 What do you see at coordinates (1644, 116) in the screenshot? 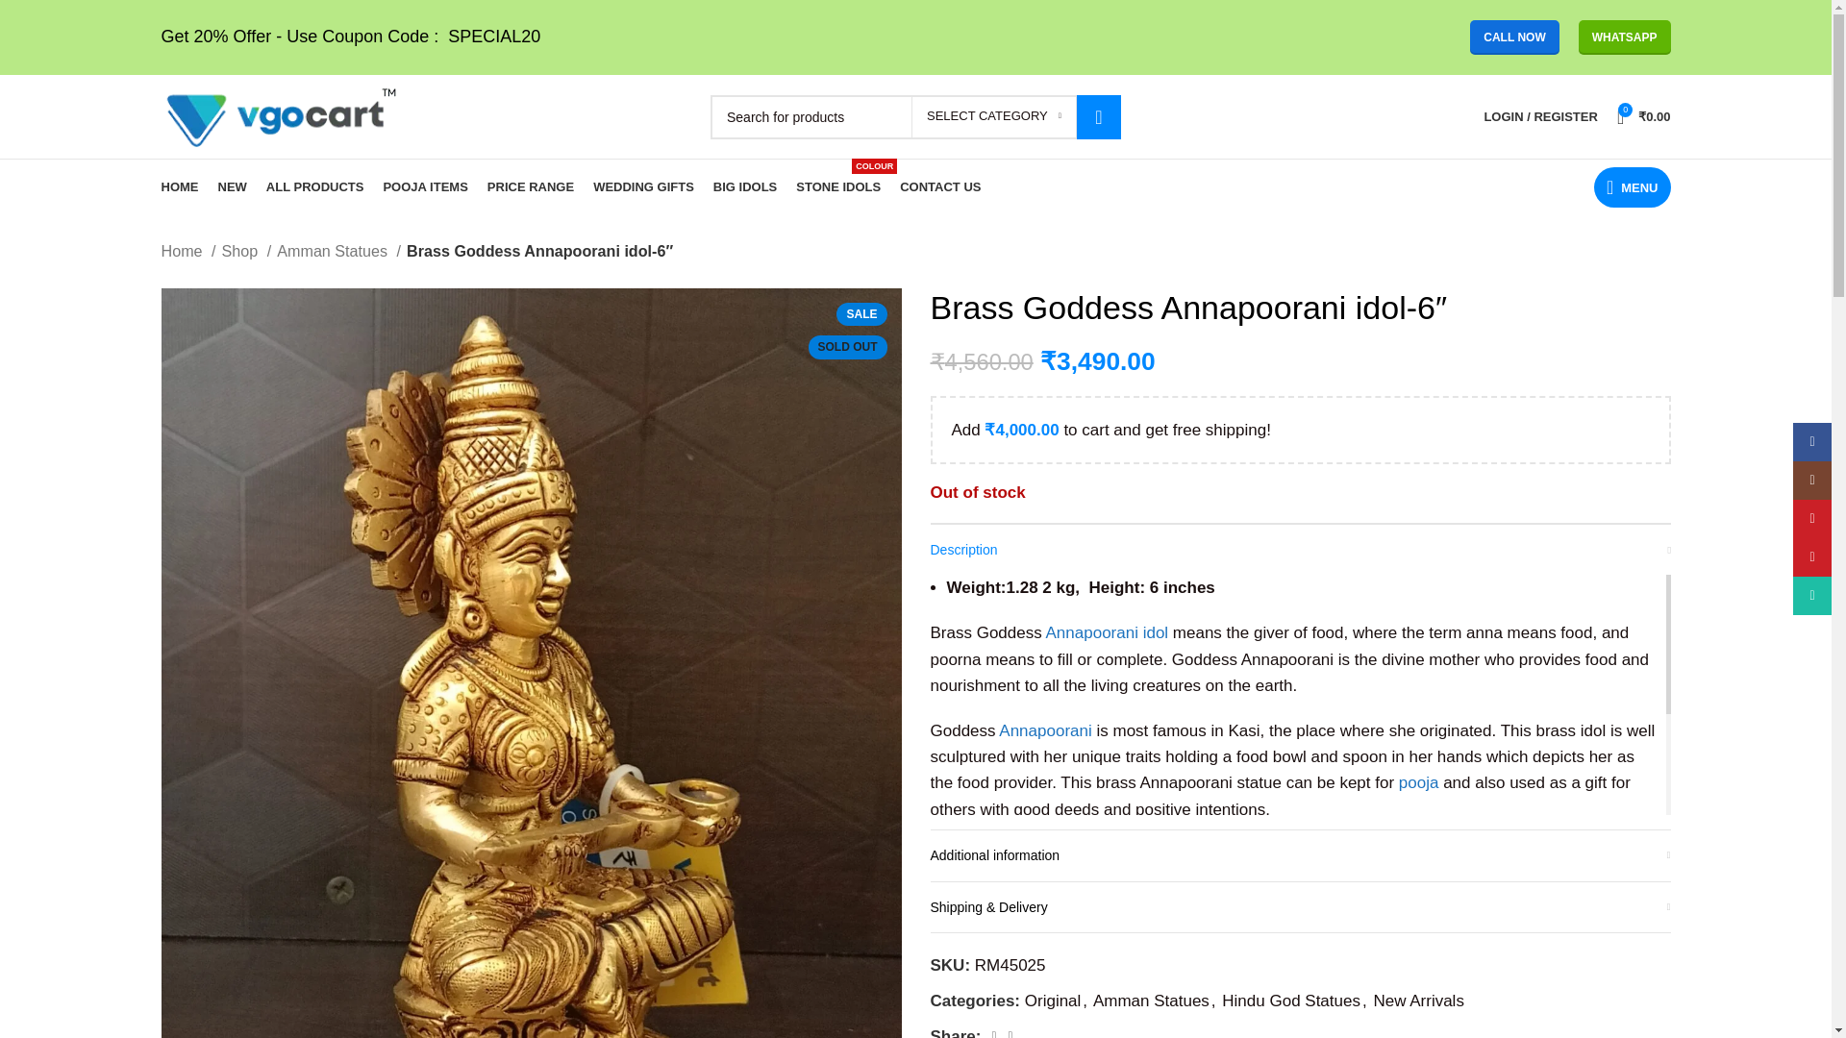
I see `Shopping cart` at bounding box center [1644, 116].